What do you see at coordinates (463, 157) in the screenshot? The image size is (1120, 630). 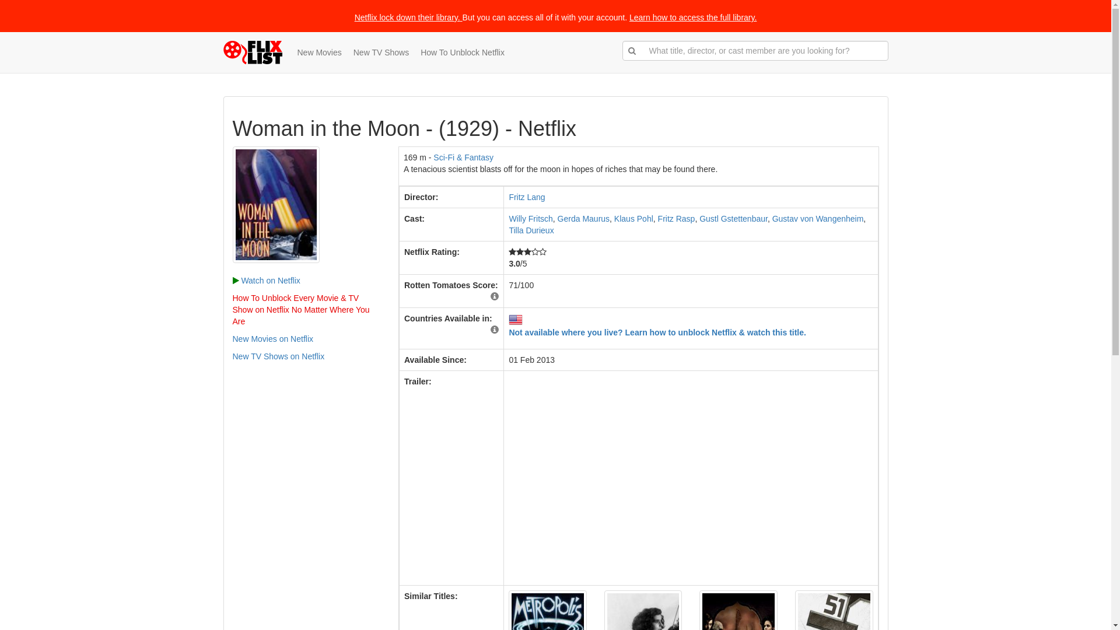 I see `Sci-Fi & Fantasy` at bounding box center [463, 157].